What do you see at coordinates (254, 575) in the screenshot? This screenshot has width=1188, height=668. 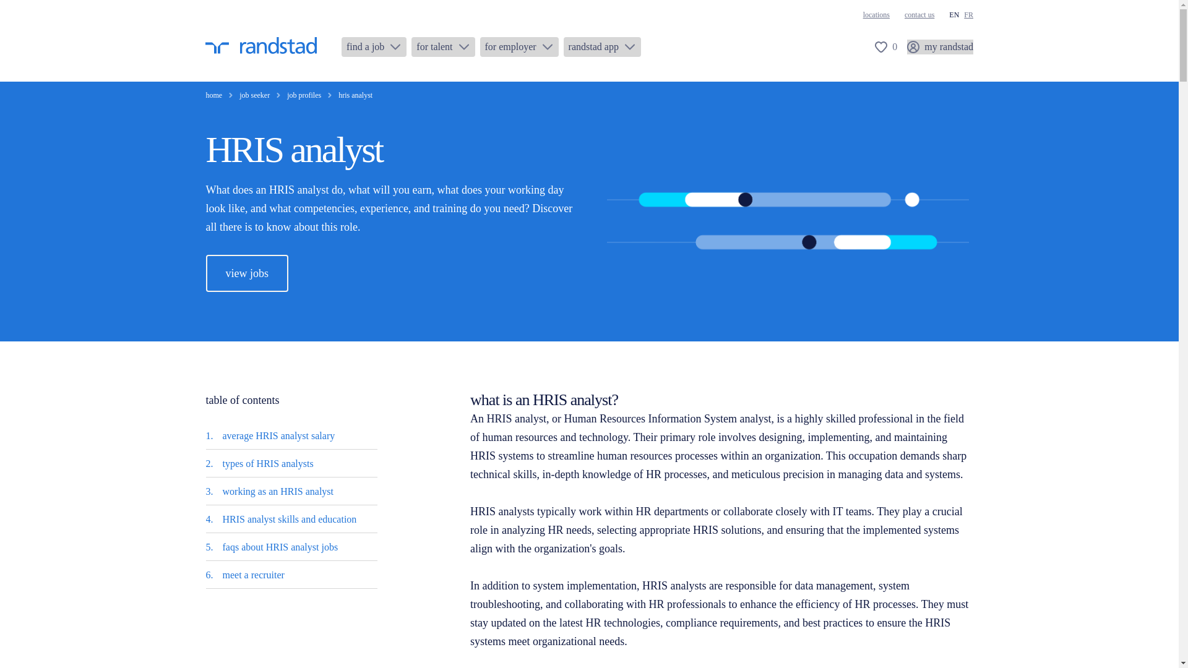 I see `meet a recruiter` at bounding box center [254, 575].